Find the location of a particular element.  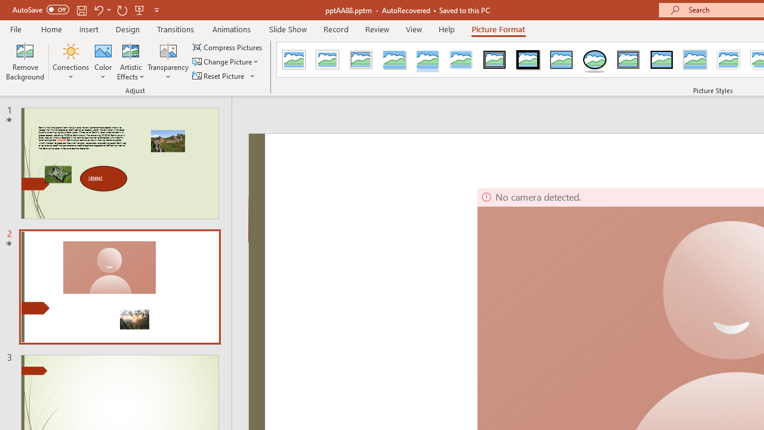

Remove Background is located at coordinates (25, 61).